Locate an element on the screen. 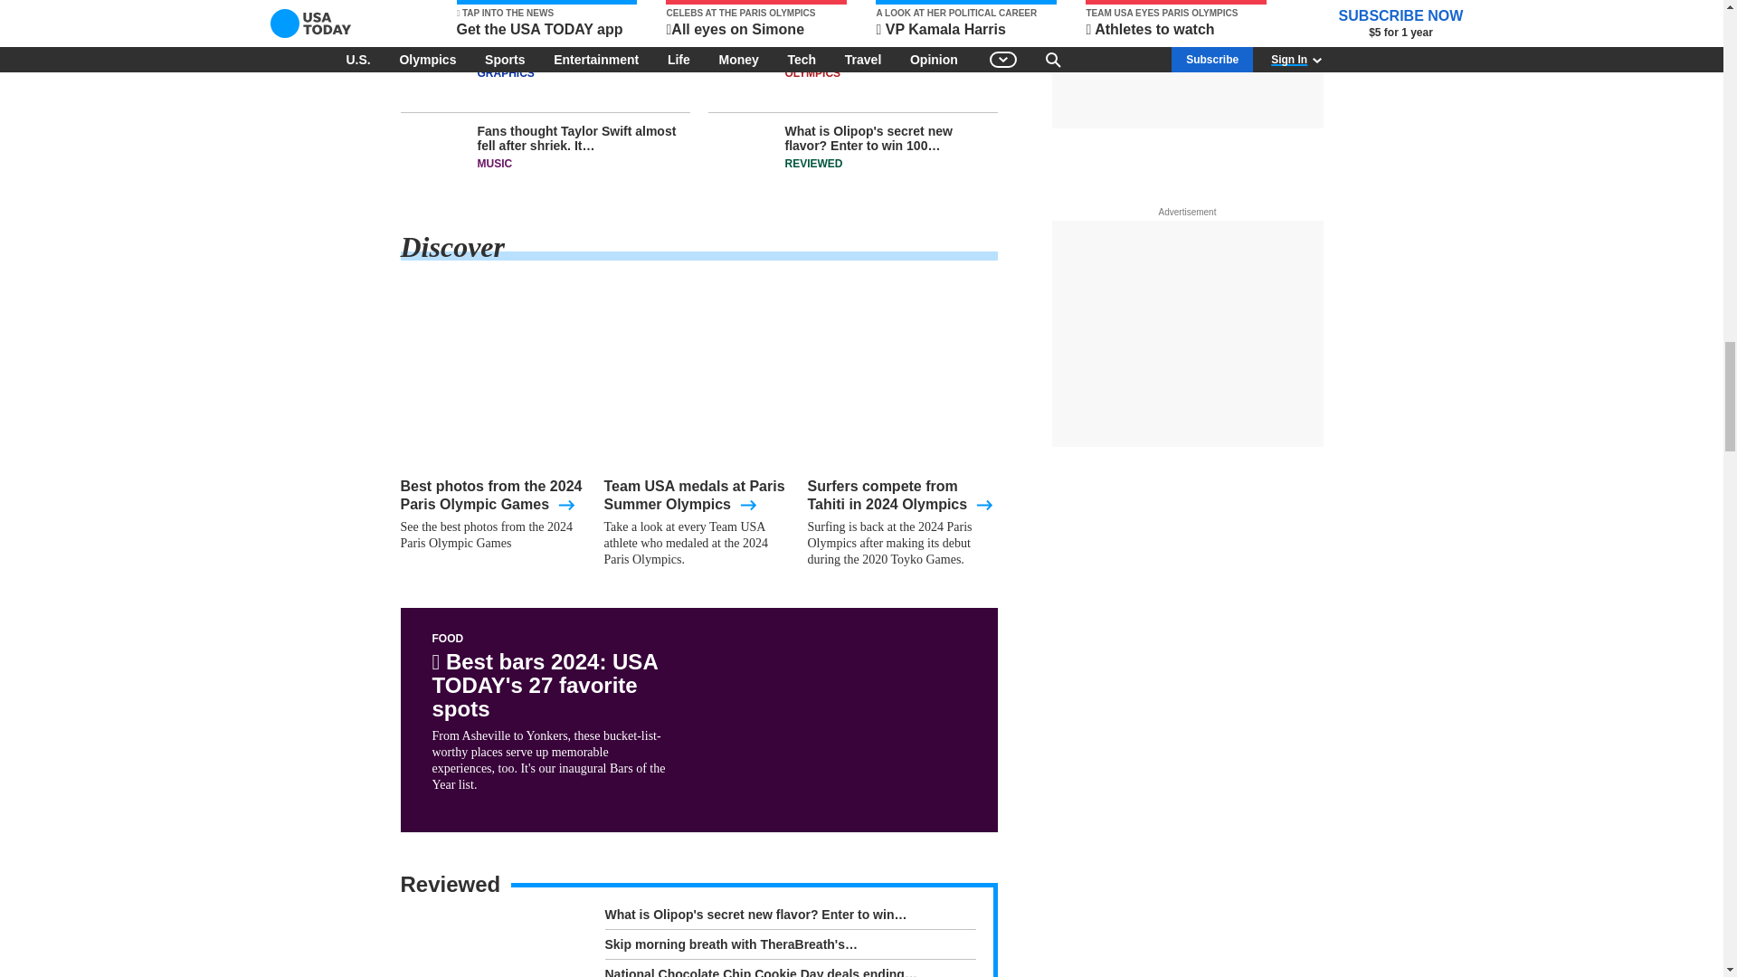  National Chocolate Chip Cookie Day deals ending soon is located at coordinates (789, 972).